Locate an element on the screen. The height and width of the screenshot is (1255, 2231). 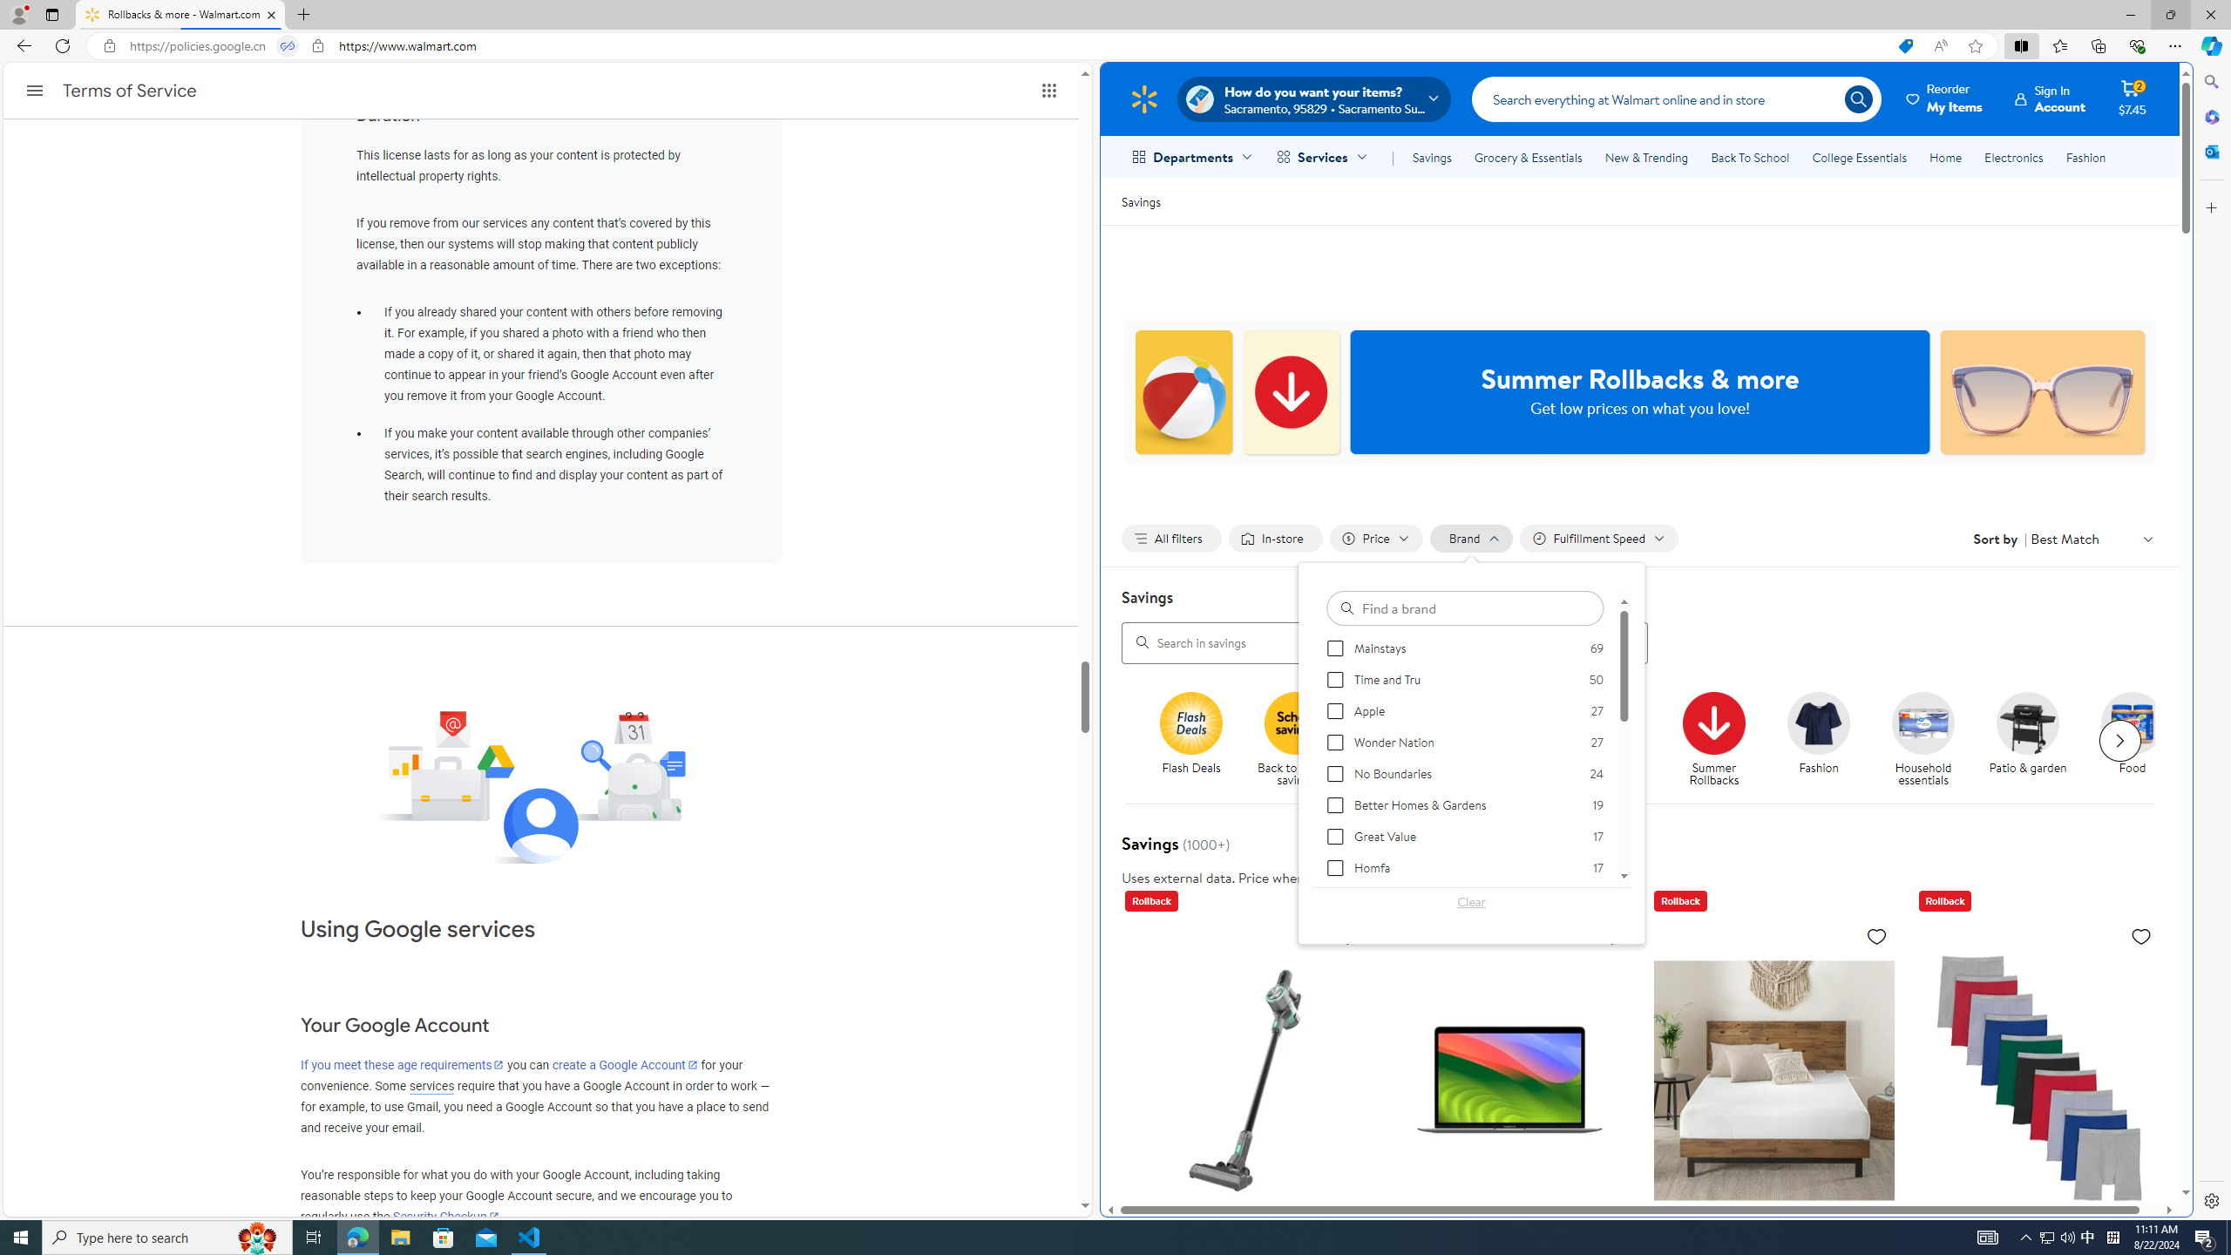
$20 & under is located at coordinates (1511, 740).